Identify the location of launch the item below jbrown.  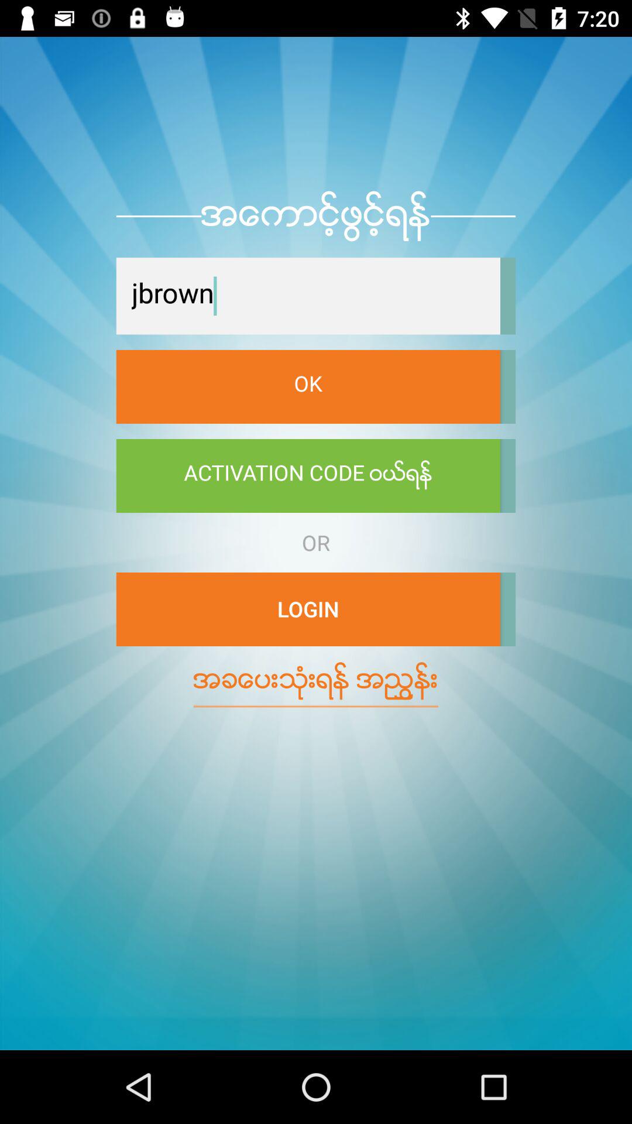
(308, 386).